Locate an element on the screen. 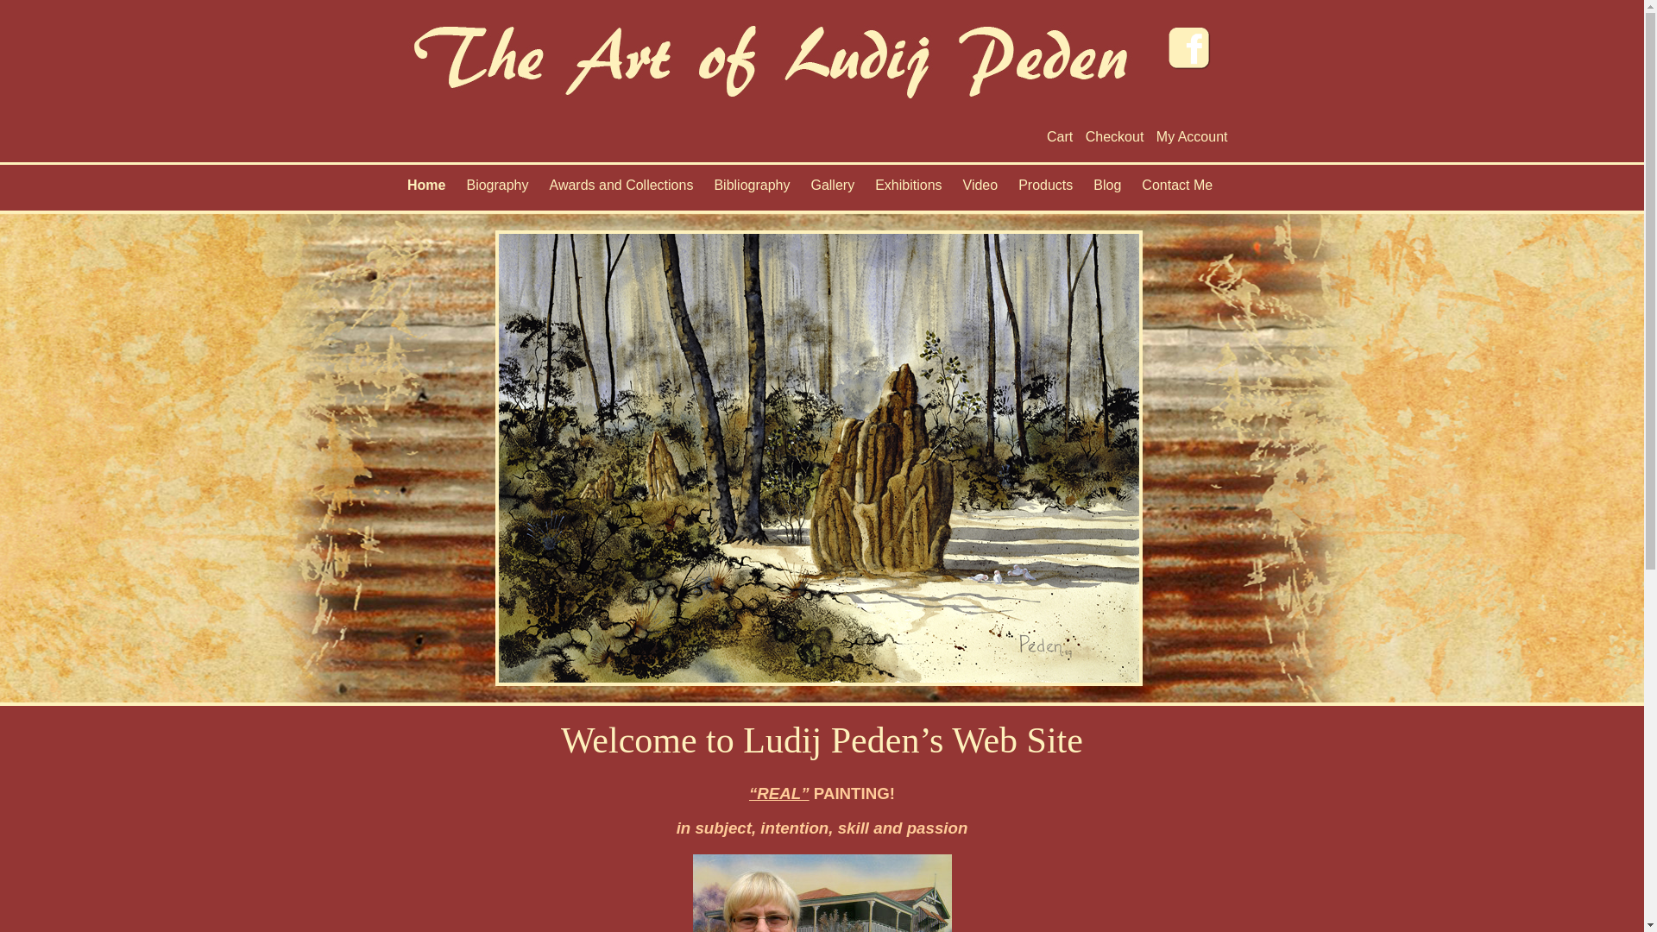 The image size is (1657, 932). Exhibitions is located at coordinates (908, 189).